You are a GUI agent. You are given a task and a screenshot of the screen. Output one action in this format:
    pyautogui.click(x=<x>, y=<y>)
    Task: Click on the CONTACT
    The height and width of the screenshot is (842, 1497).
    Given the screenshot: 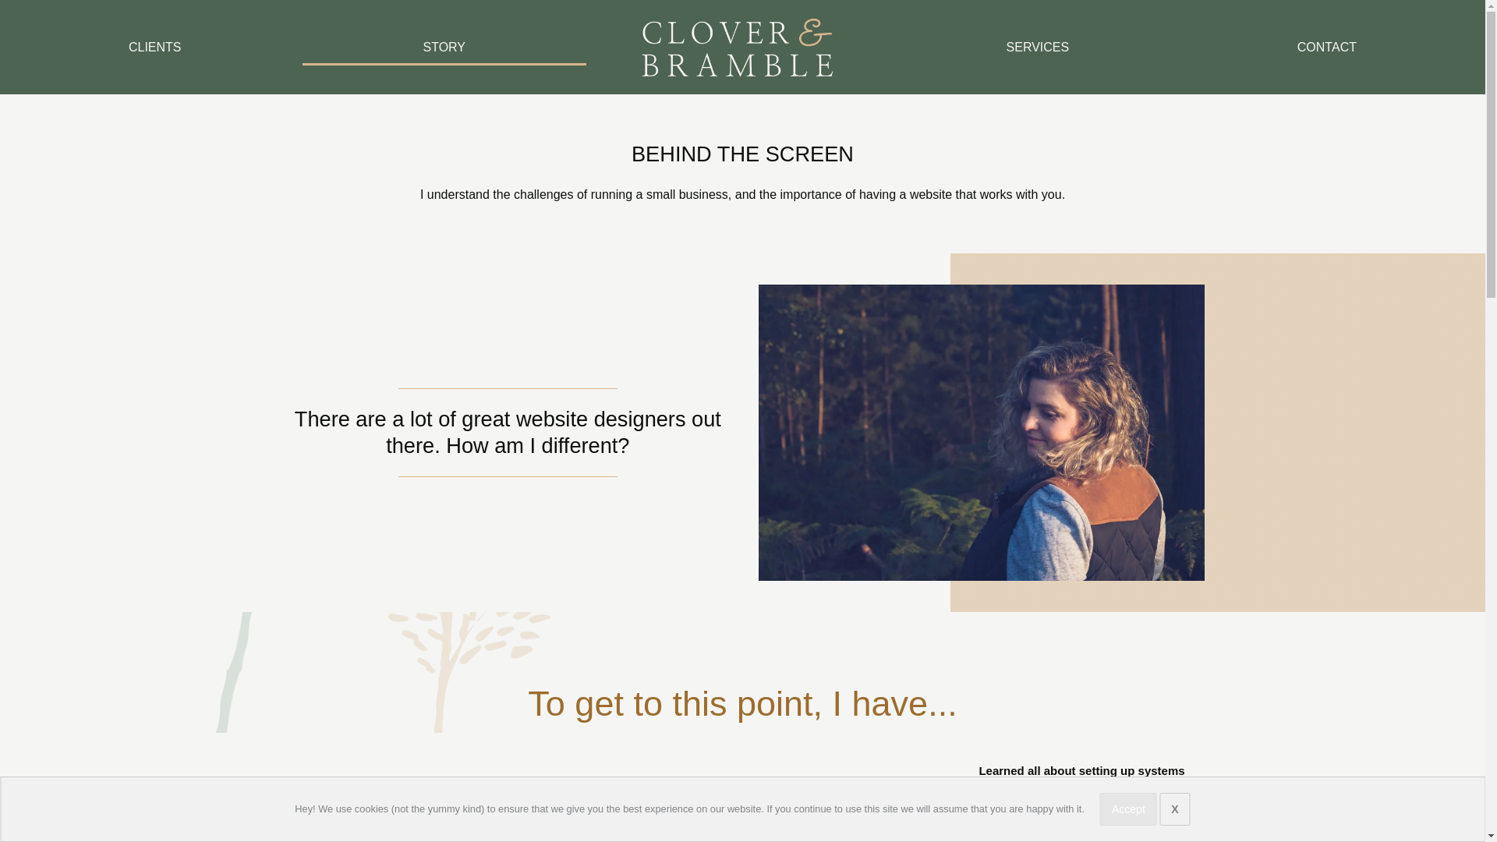 What is the action you would take?
    pyautogui.click(x=1327, y=47)
    